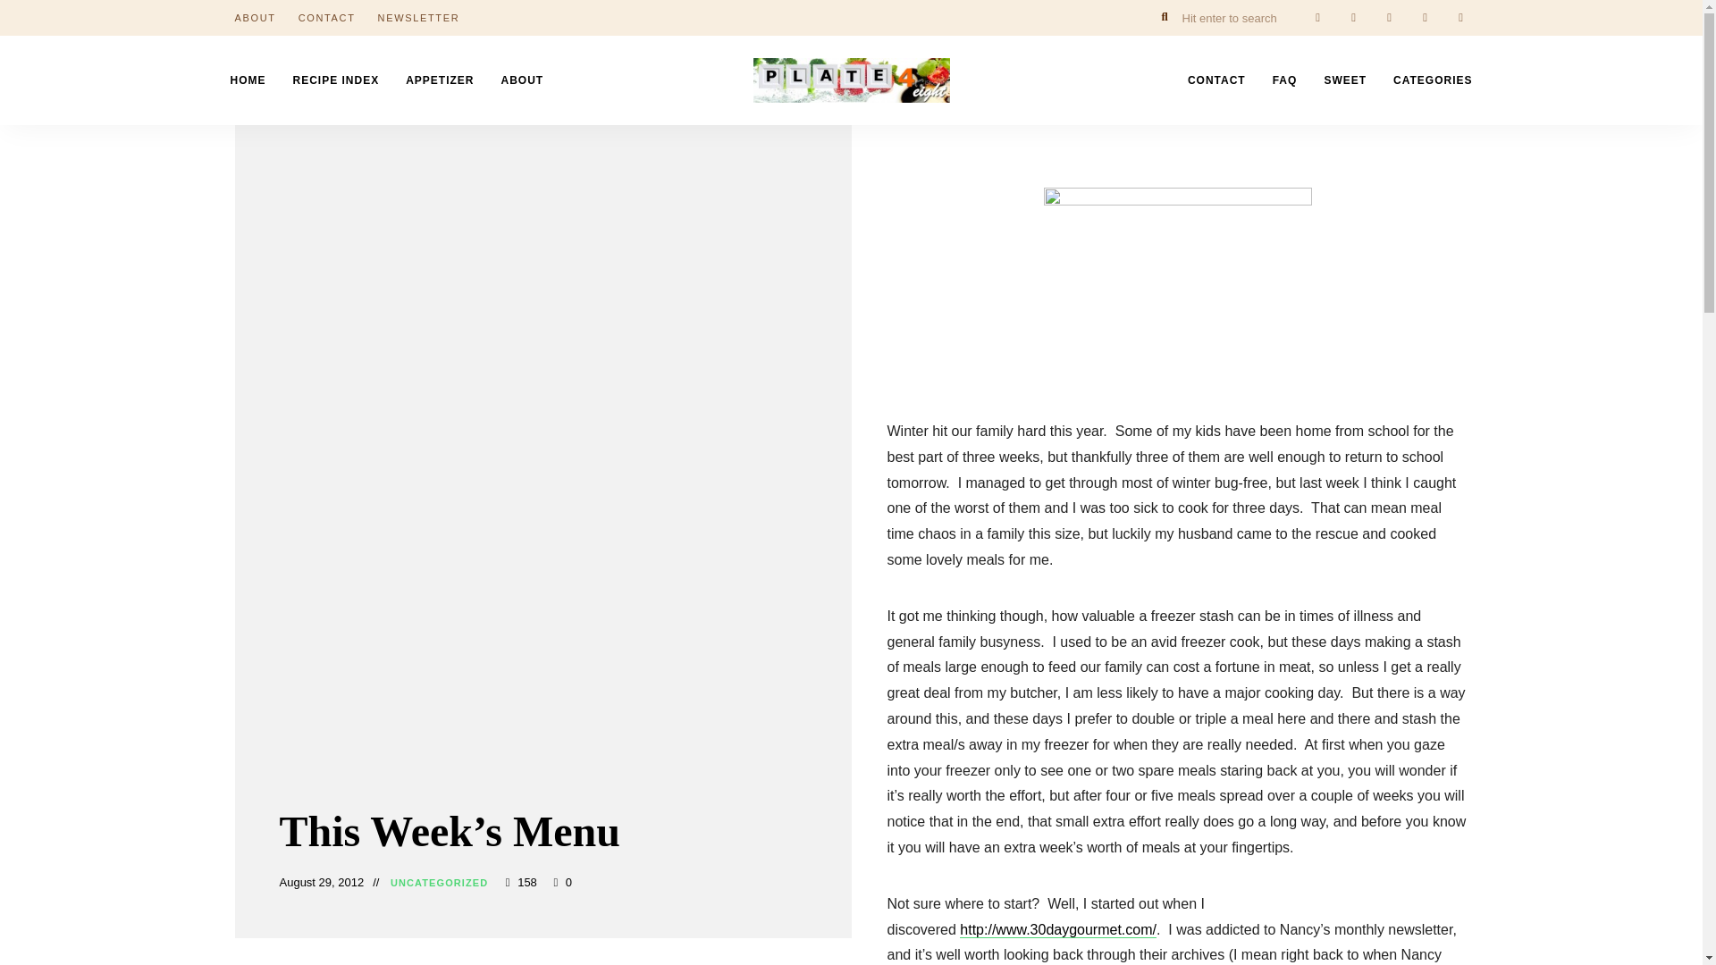  Describe the element at coordinates (254, 18) in the screenshot. I see `ABOUT` at that location.